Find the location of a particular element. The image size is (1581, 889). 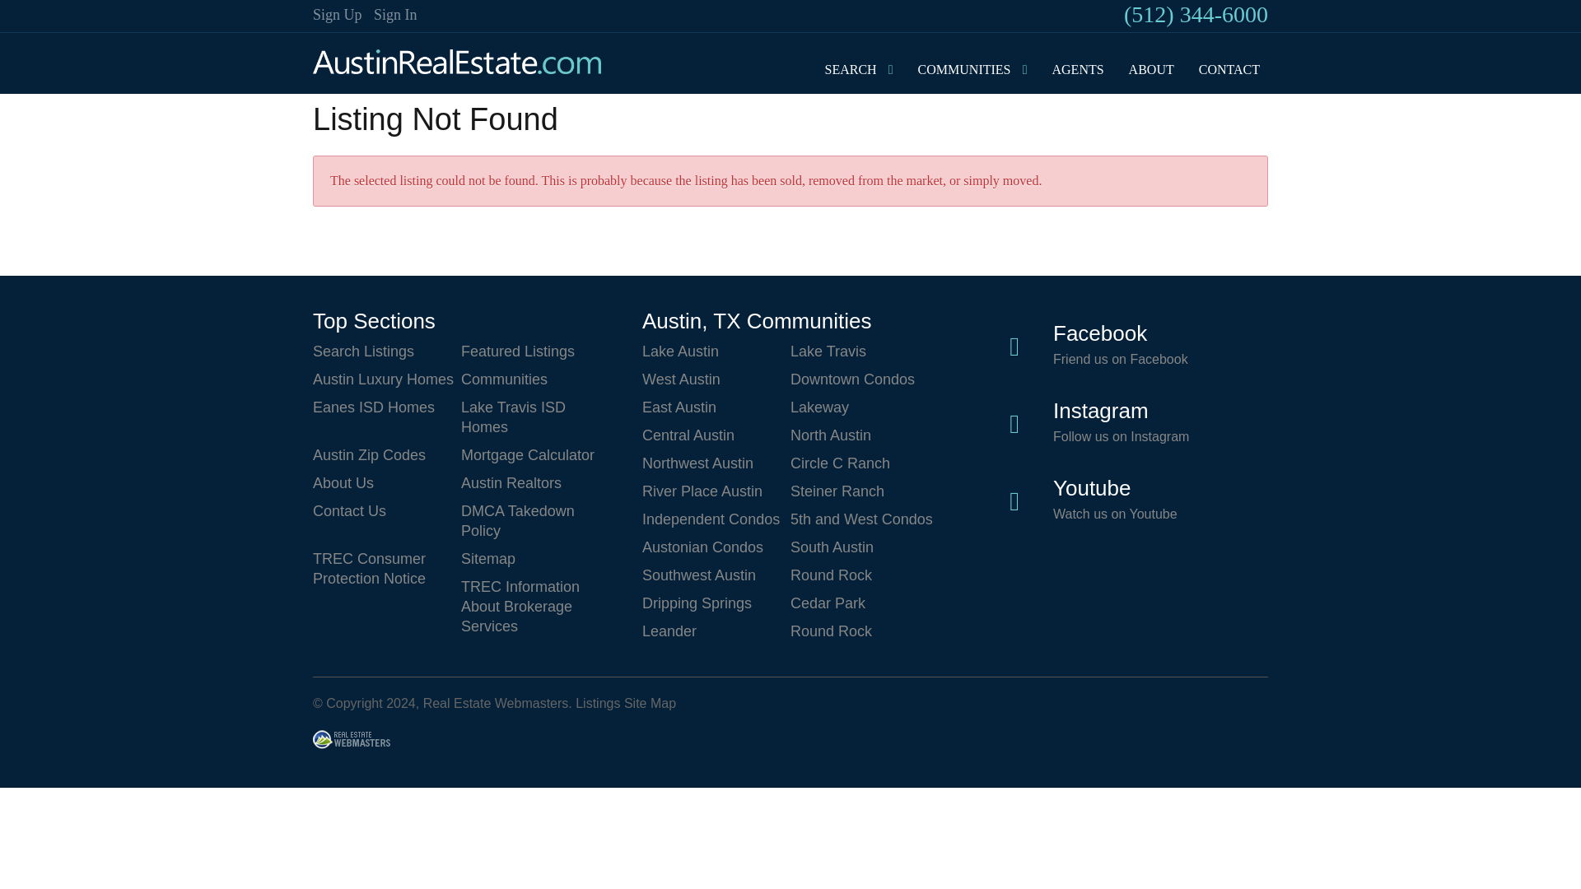

Austin Luxury Homes is located at coordinates (387, 379).